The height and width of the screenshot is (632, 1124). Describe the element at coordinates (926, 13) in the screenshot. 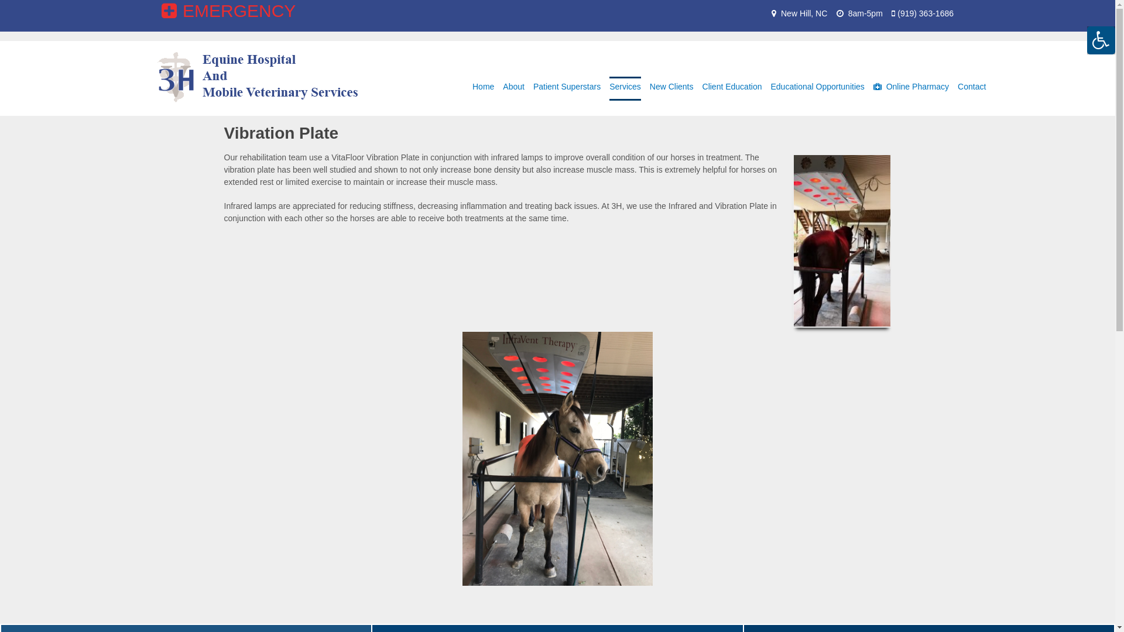

I see `(919) 363-1686` at that location.